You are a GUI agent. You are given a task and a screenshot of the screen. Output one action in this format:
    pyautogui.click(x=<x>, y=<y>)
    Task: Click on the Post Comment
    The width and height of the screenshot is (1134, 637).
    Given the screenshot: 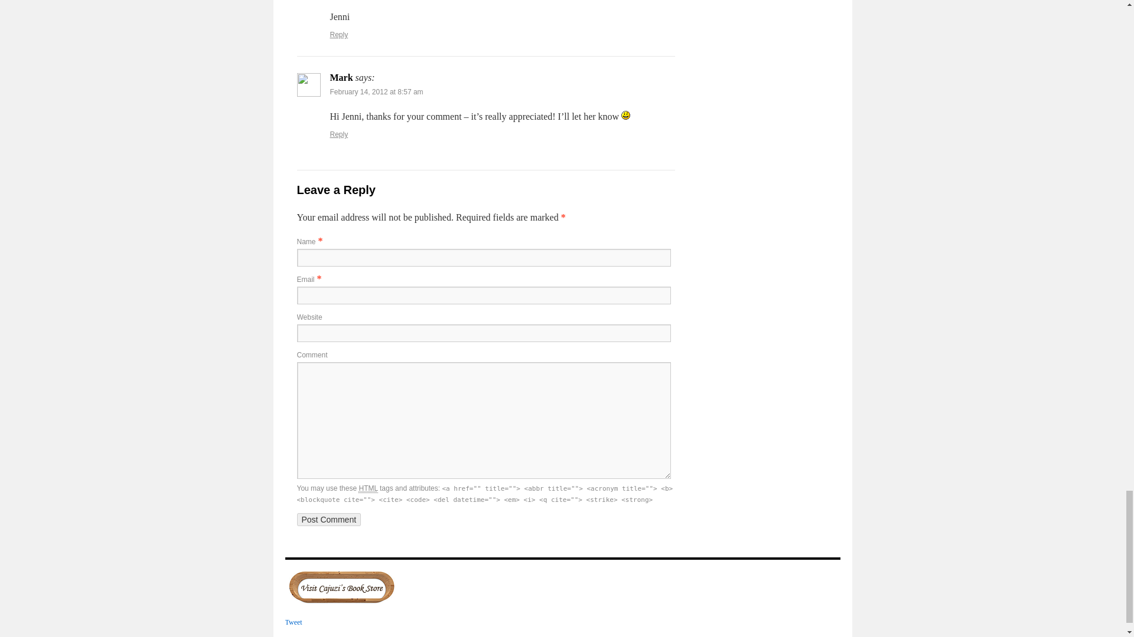 What is the action you would take?
    pyautogui.click(x=328, y=520)
    